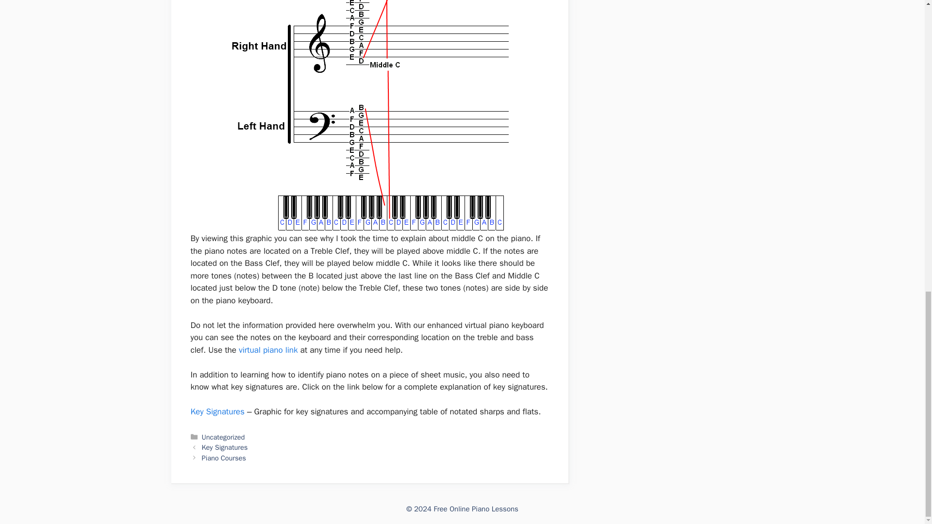  I want to click on virtual piano link, so click(268, 350).